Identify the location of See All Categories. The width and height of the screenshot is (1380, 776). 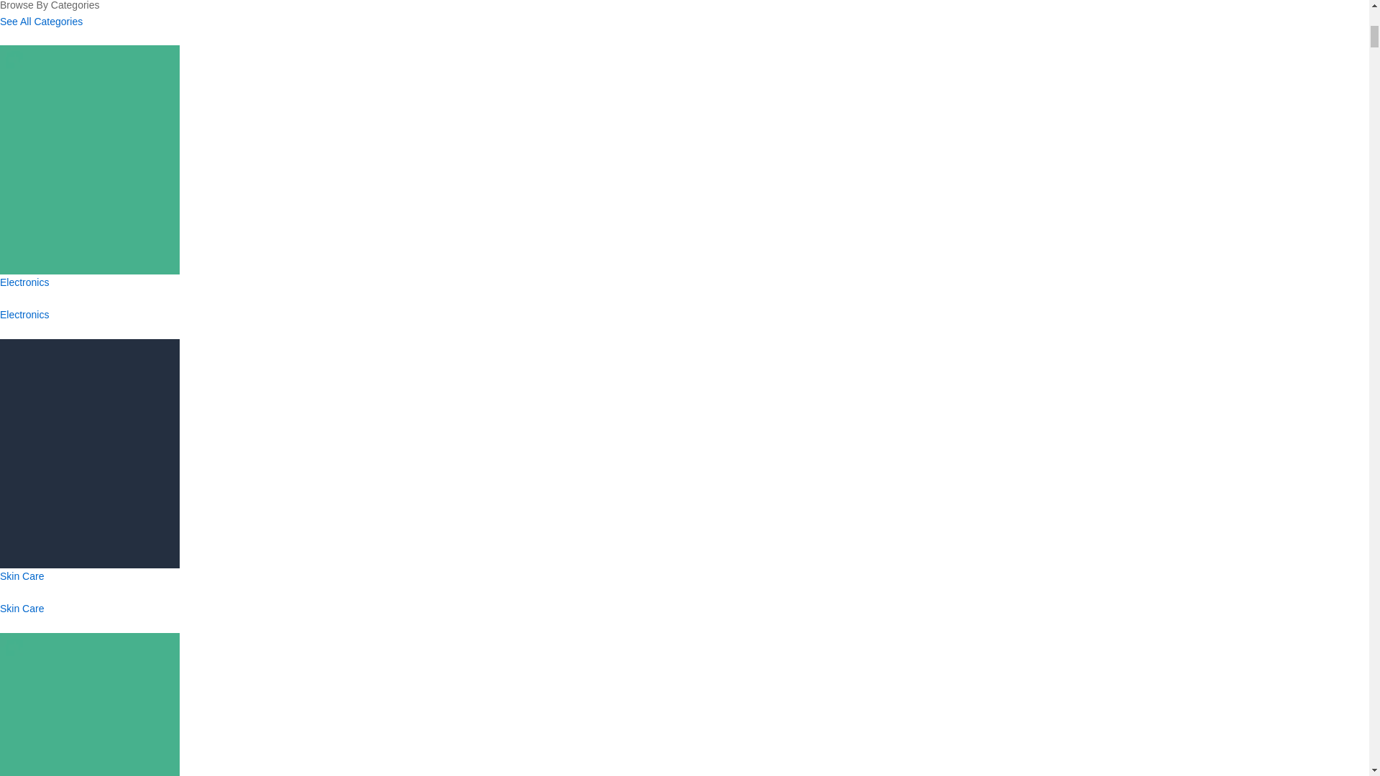
(42, 21).